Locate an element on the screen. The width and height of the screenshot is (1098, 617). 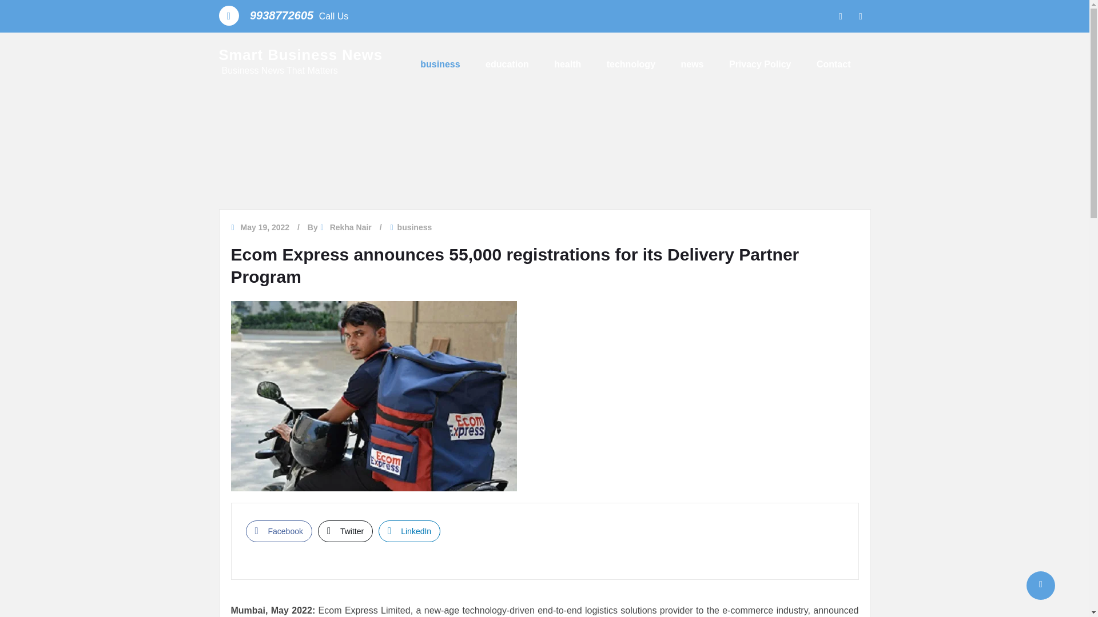
news is located at coordinates (692, 64).